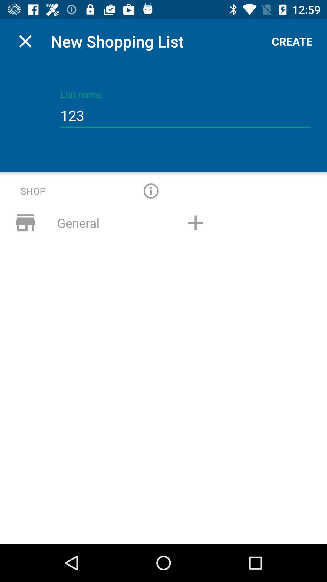  Describe the element at coordinates (151, 191) in the screenshot. I see `view more information` at that location.